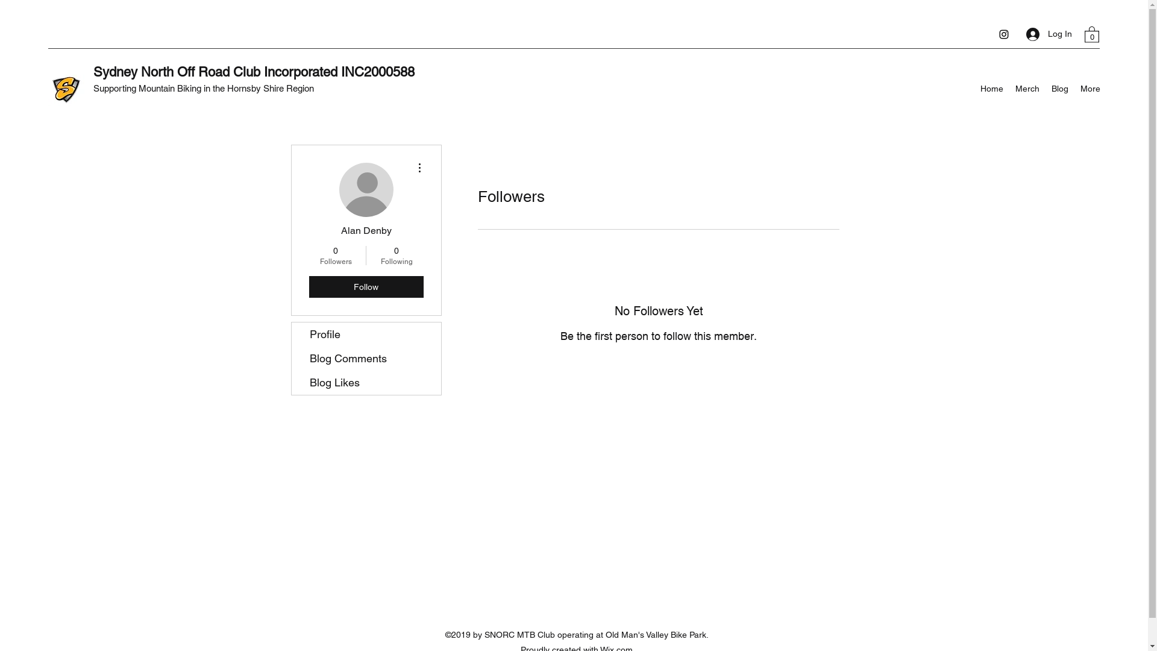 The image size is (1157, 651). What do you see at coordinates (397, 256) in the screenshot?
I see `0
Following` at bounding box center [397, 256].